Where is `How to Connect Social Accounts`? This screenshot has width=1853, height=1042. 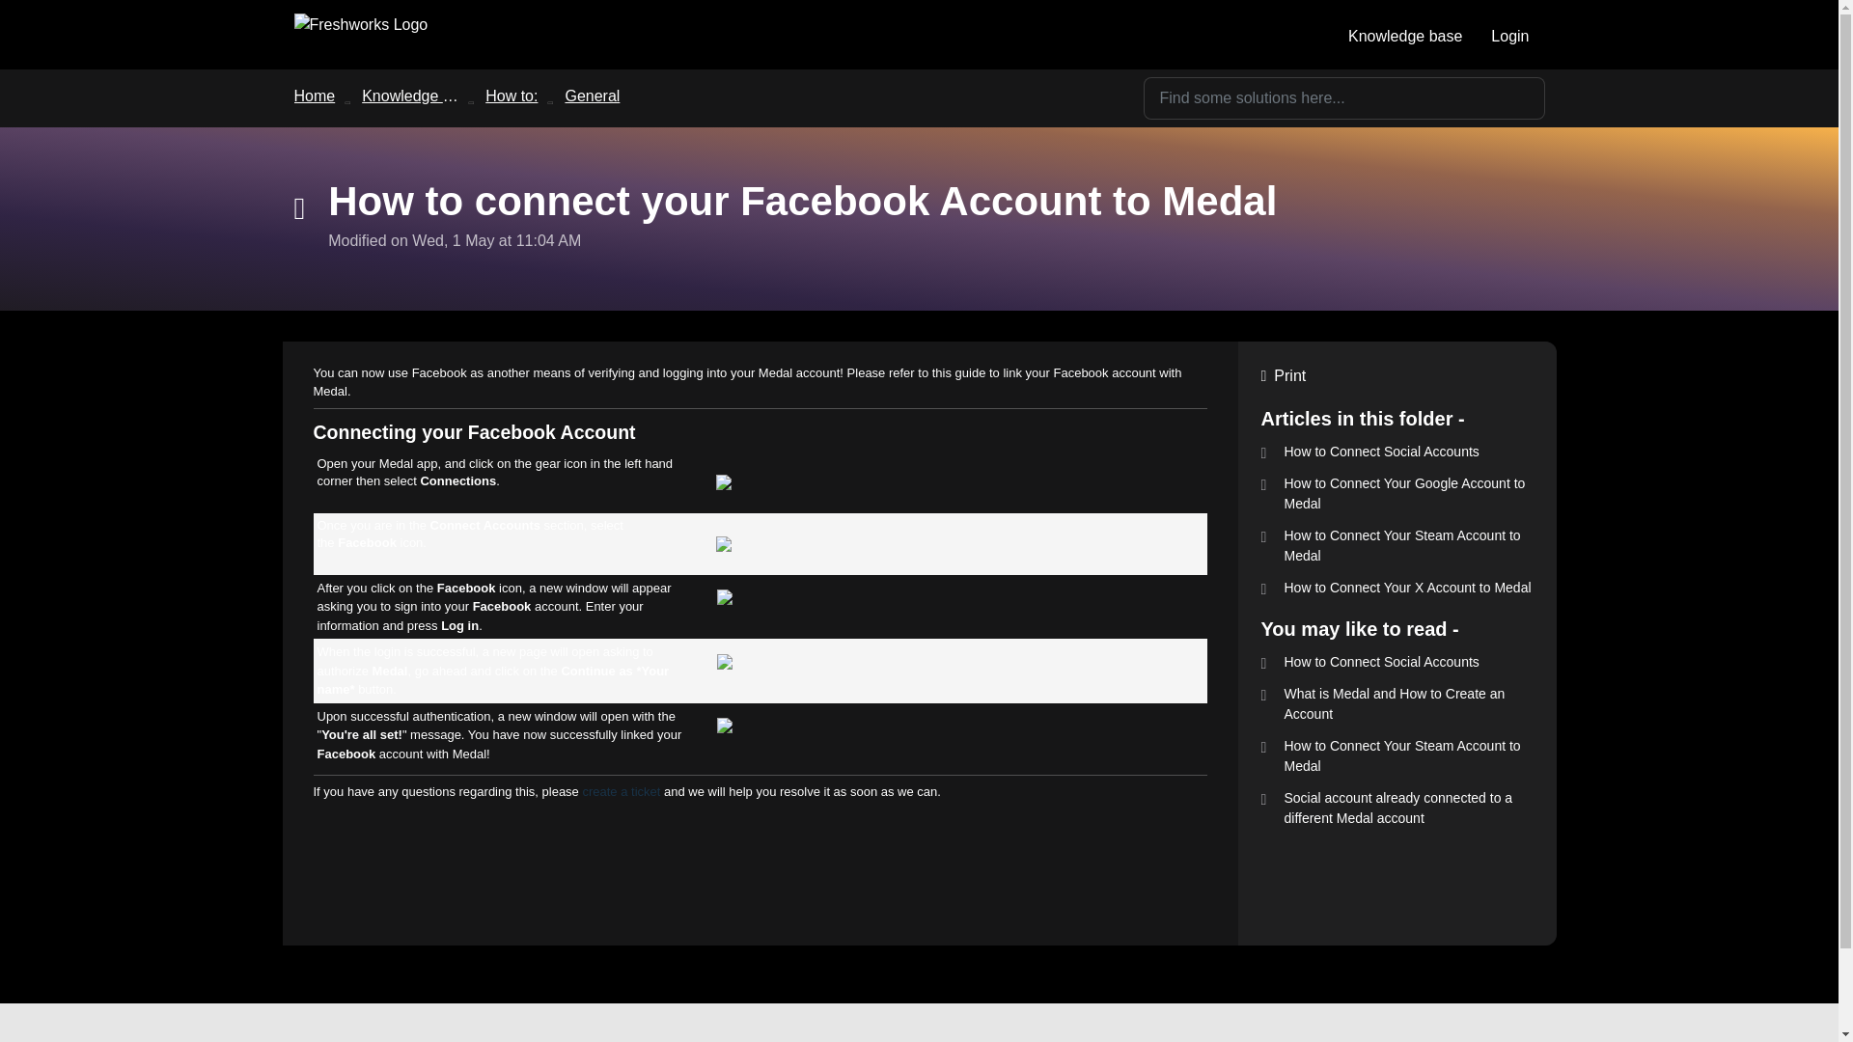
How to Connect Social Accounts is located at coordinates (1396, 452).